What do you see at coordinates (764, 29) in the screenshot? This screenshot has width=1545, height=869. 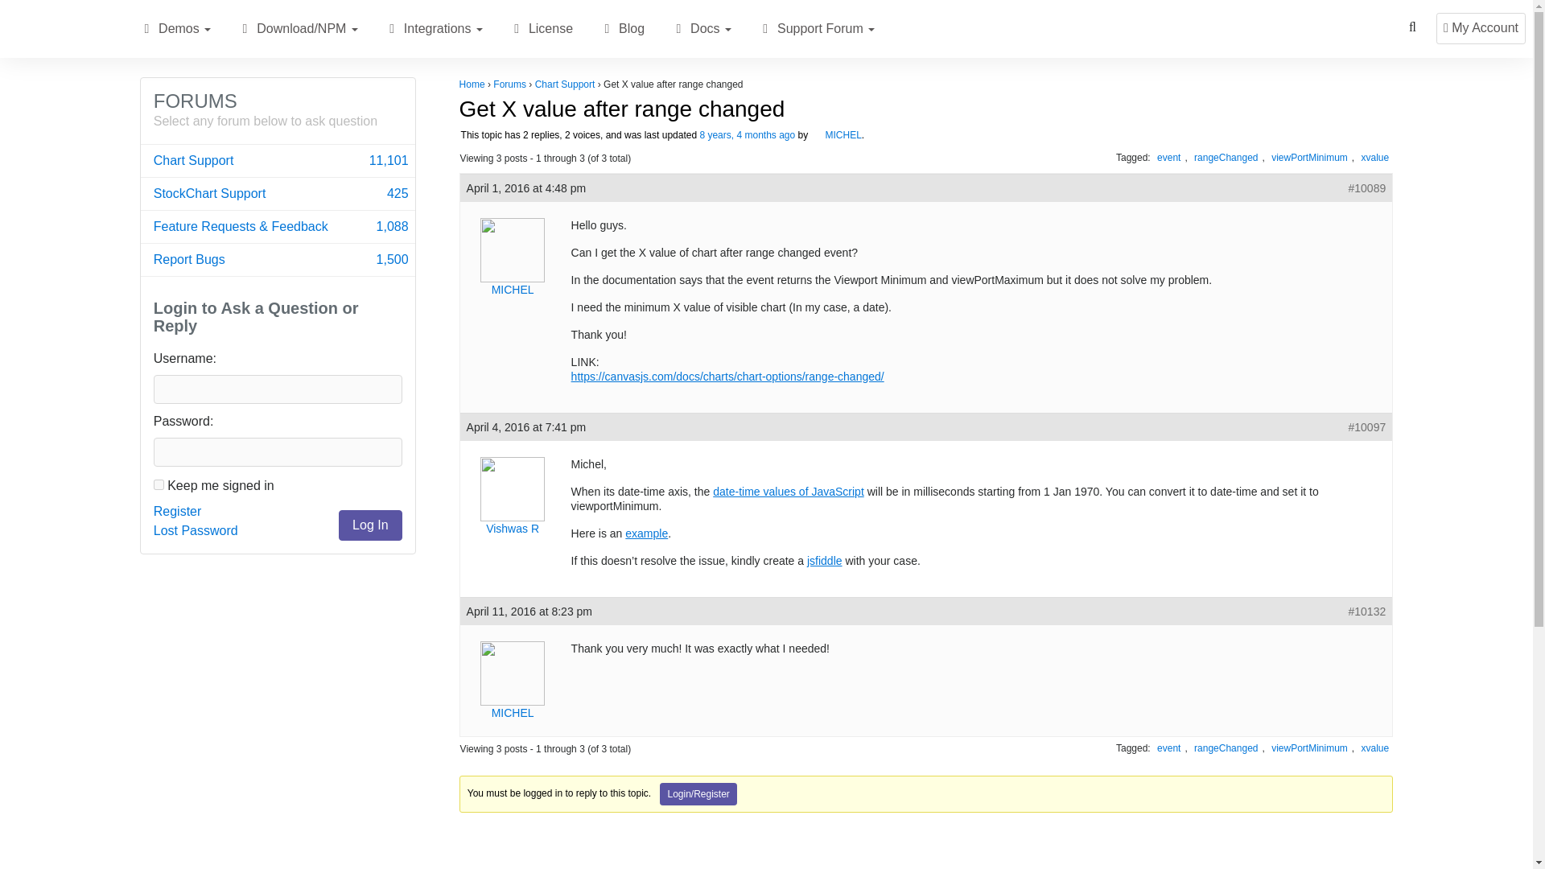 I see `Support Forum` at bounding box center [764, 29].